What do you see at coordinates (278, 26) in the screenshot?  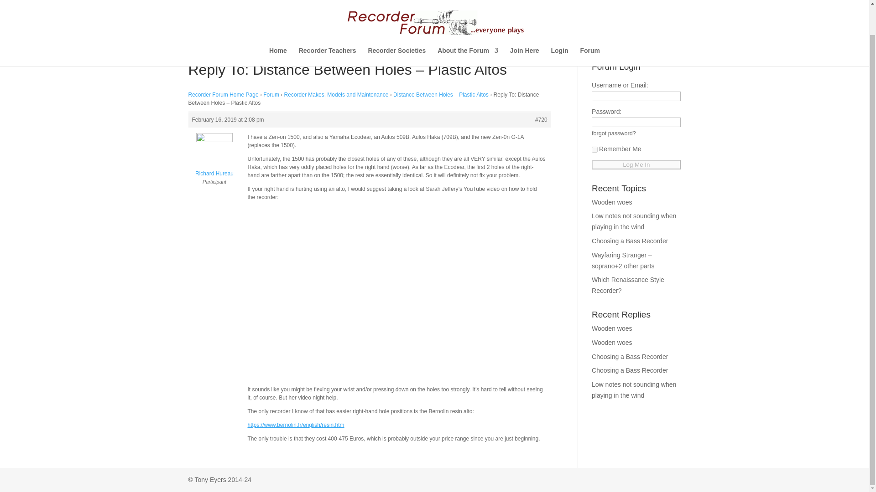 I see `Home` at bounding box center [278, 26].